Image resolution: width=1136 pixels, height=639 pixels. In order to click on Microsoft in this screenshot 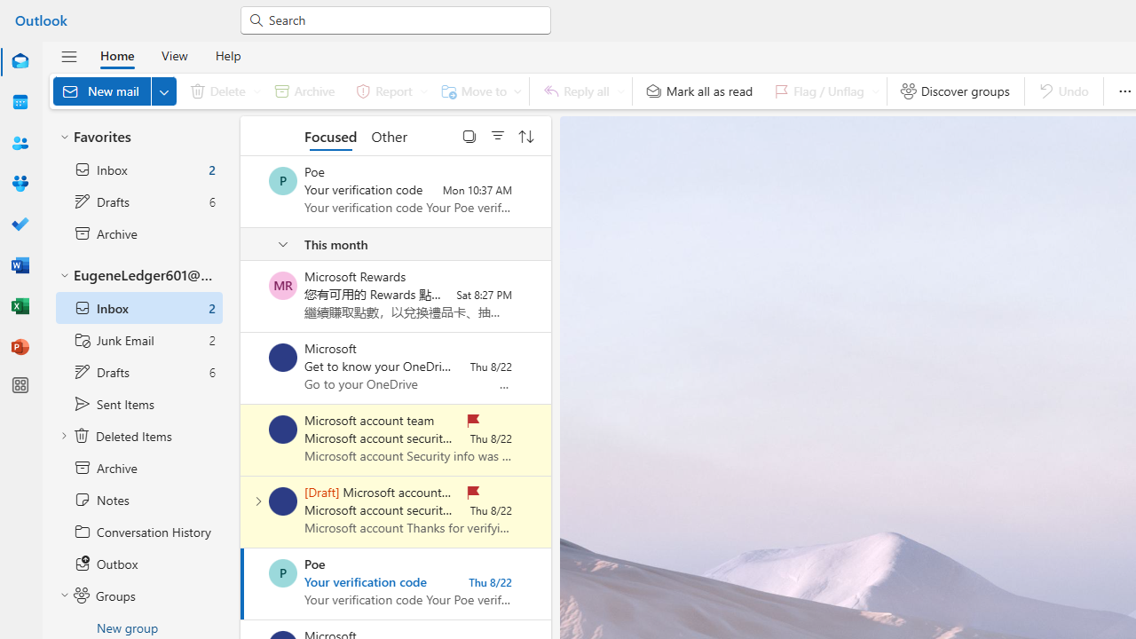, I will do `click(283, 358)`.